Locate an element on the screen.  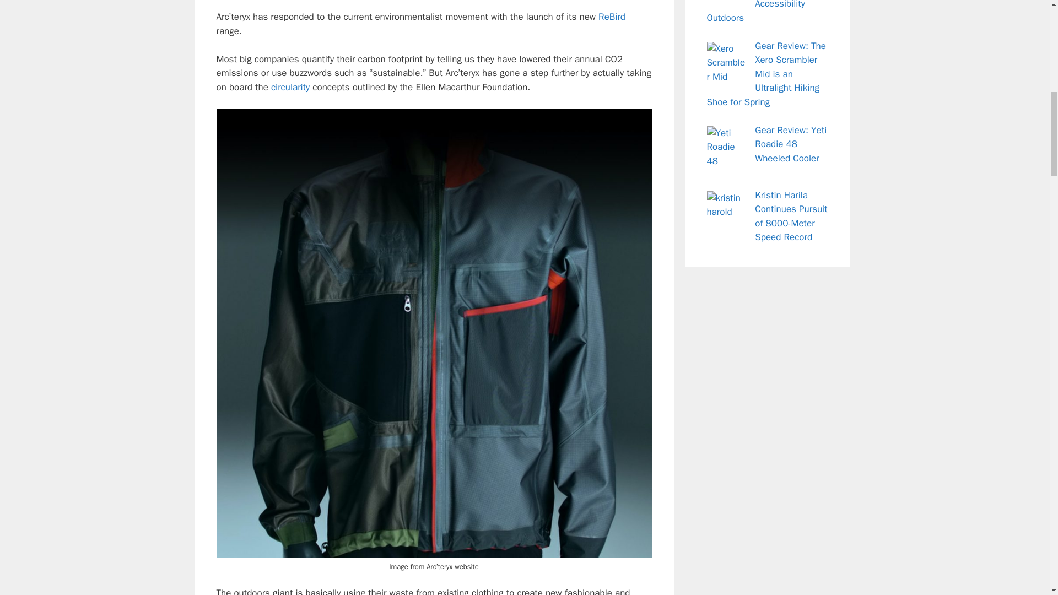
circularity is located at coordinates (290, 87).